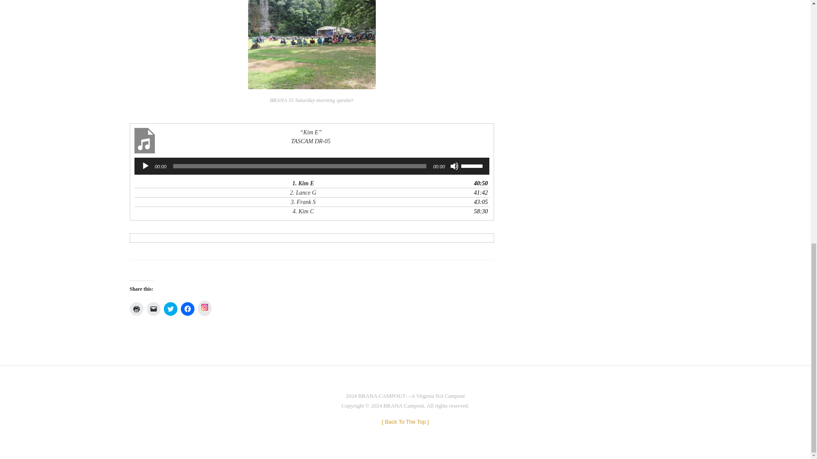 The height and width of the screenshot is (459, 817). I want to click on 2. Lance G, so click(303, 193).